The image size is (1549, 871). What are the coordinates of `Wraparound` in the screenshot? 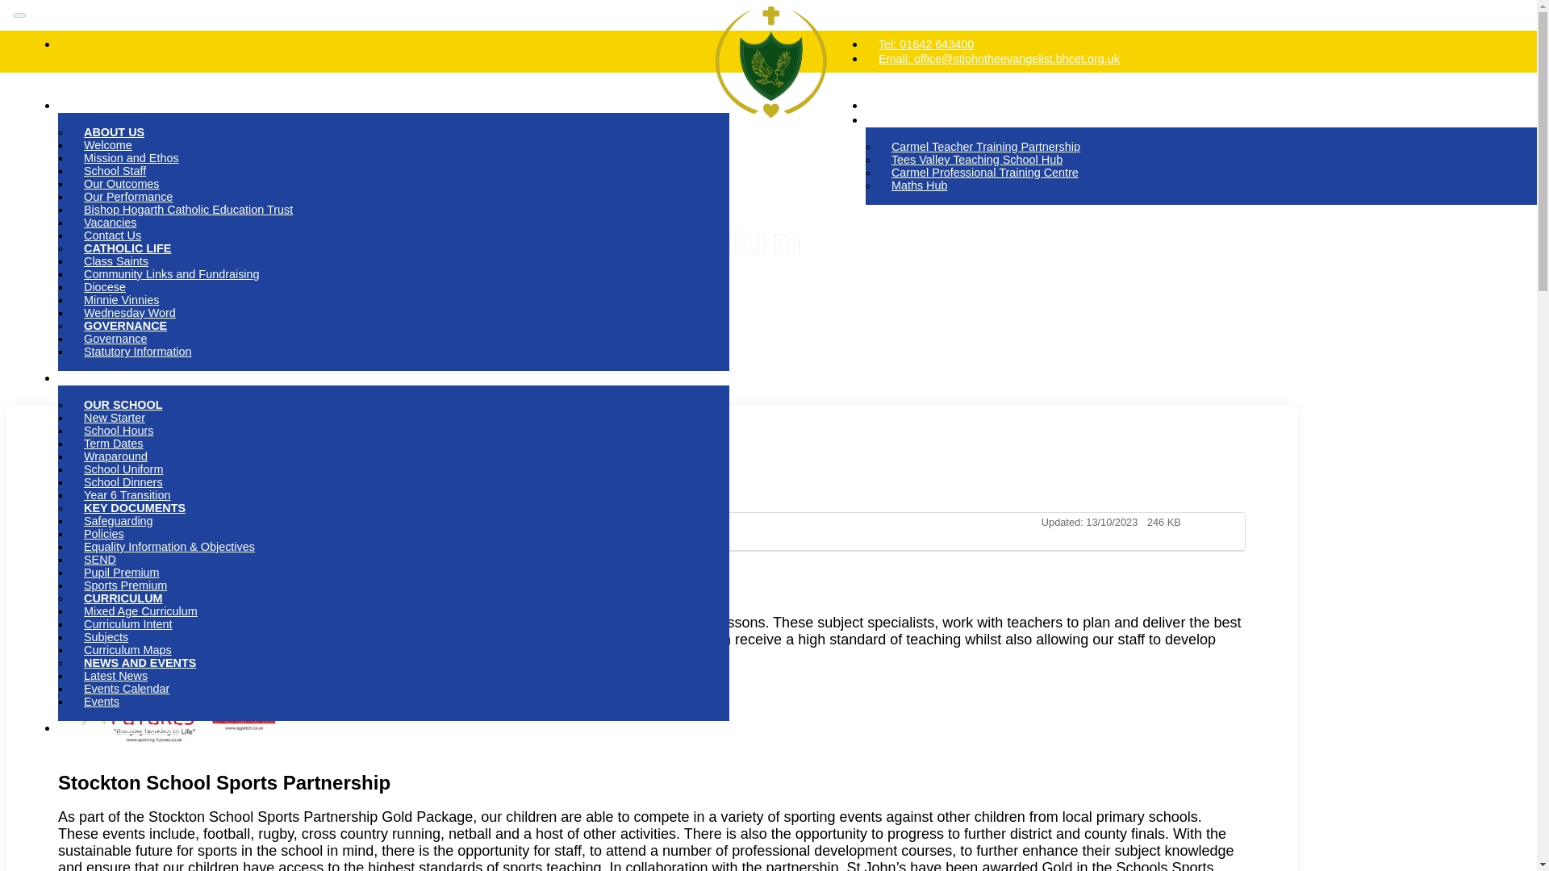 It's located at (116, 456).